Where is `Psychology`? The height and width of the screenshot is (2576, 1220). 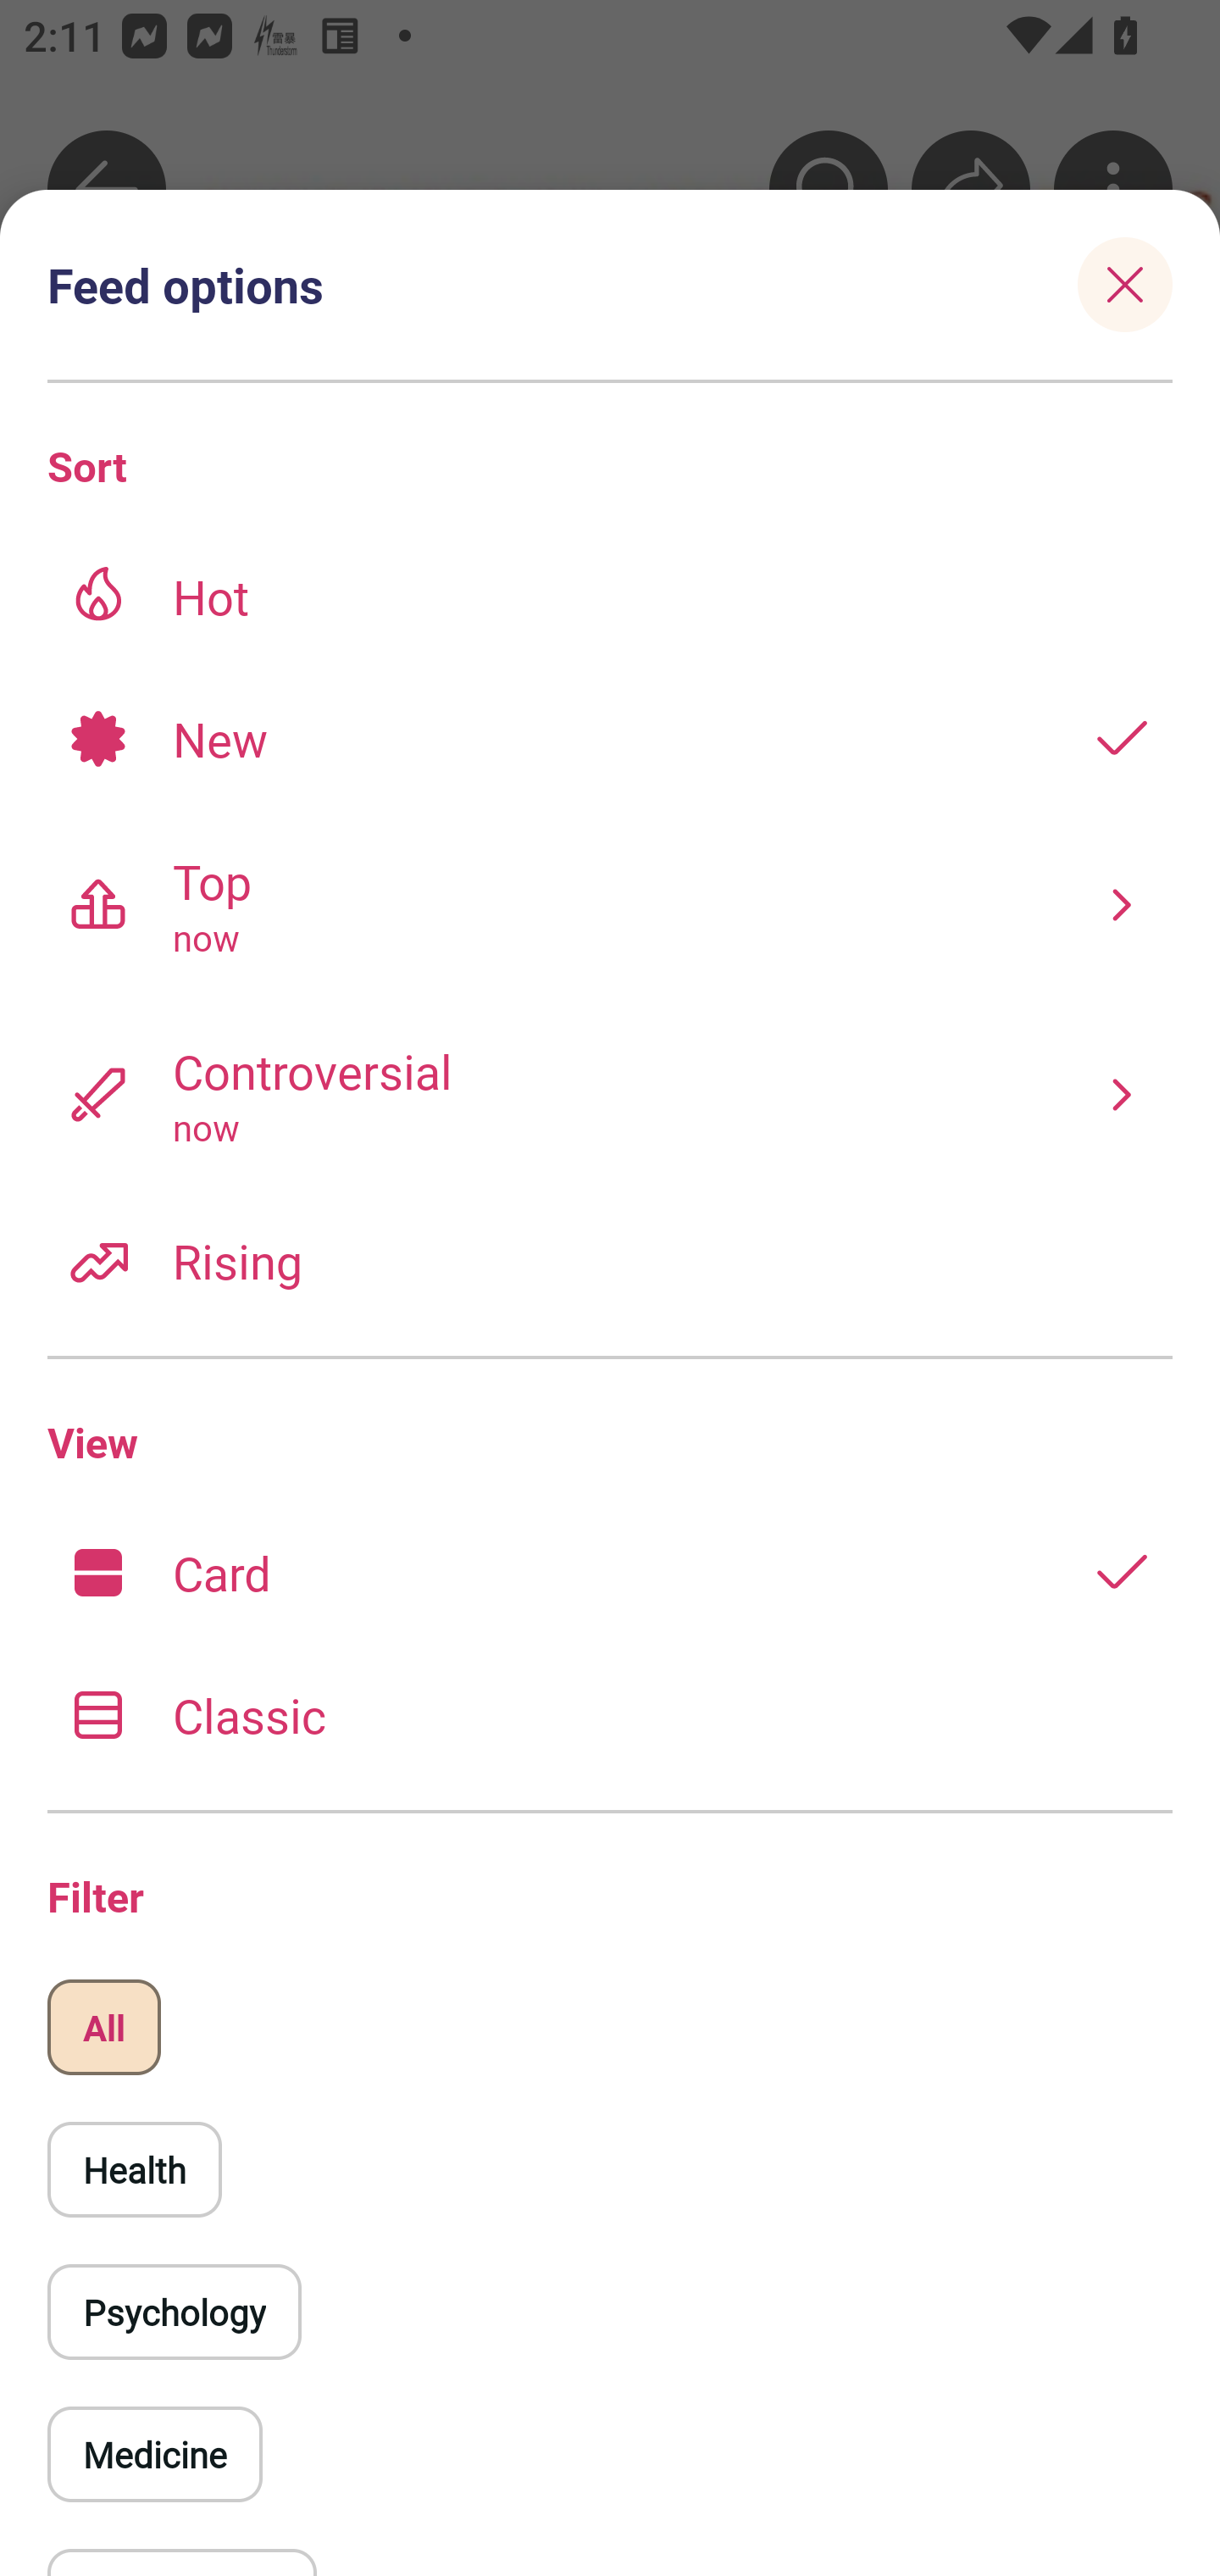 Psychology is located at coordinates (175, 2312).